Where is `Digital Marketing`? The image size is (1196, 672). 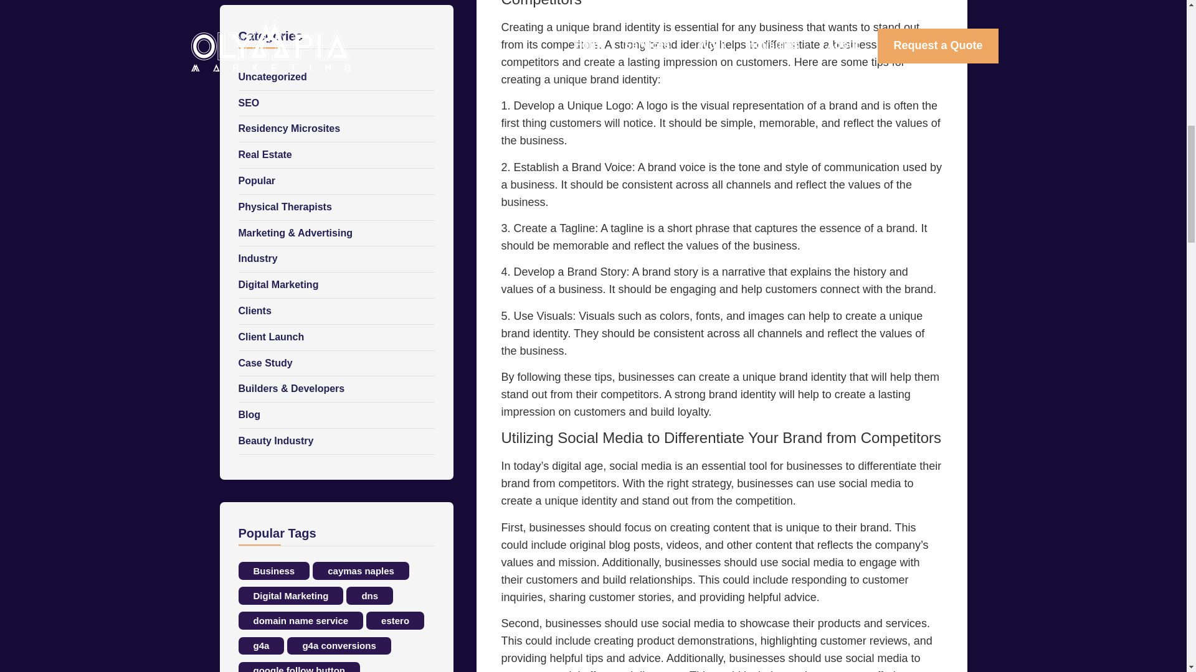 Digital Marketing is located at coordinates (290, 595).